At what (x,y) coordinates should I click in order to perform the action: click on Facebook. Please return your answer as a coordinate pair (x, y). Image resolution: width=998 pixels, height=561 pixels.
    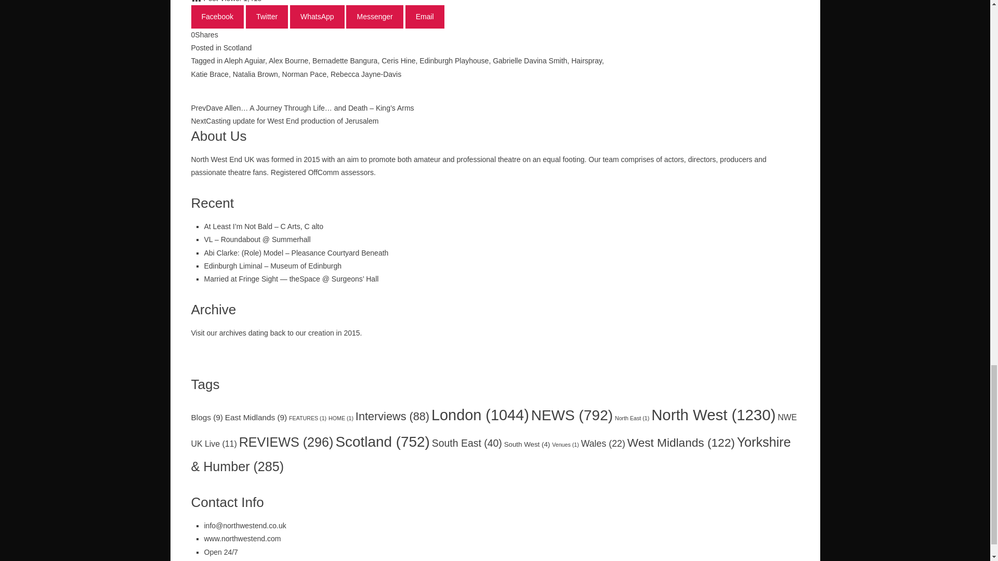
    Looking at the image, I should click on (217, 17).